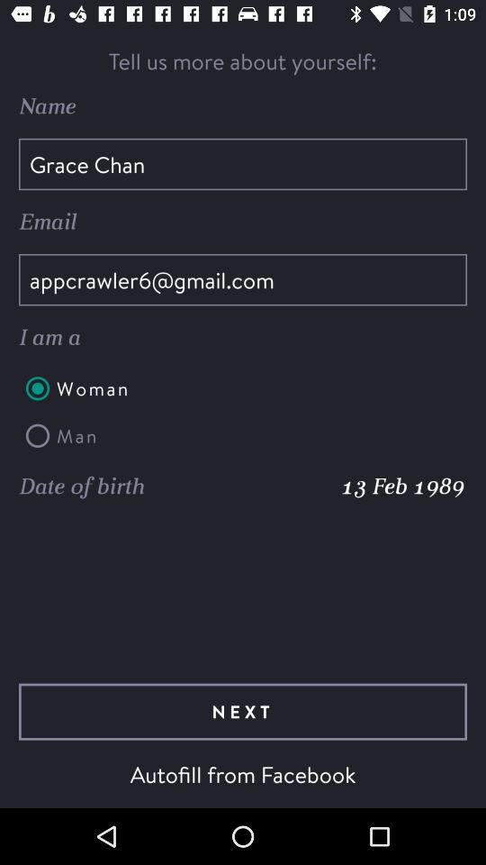  Describe the element at coordinates (243, 388) in the screenshot. I see `turn on the item below the i am a` at that location.